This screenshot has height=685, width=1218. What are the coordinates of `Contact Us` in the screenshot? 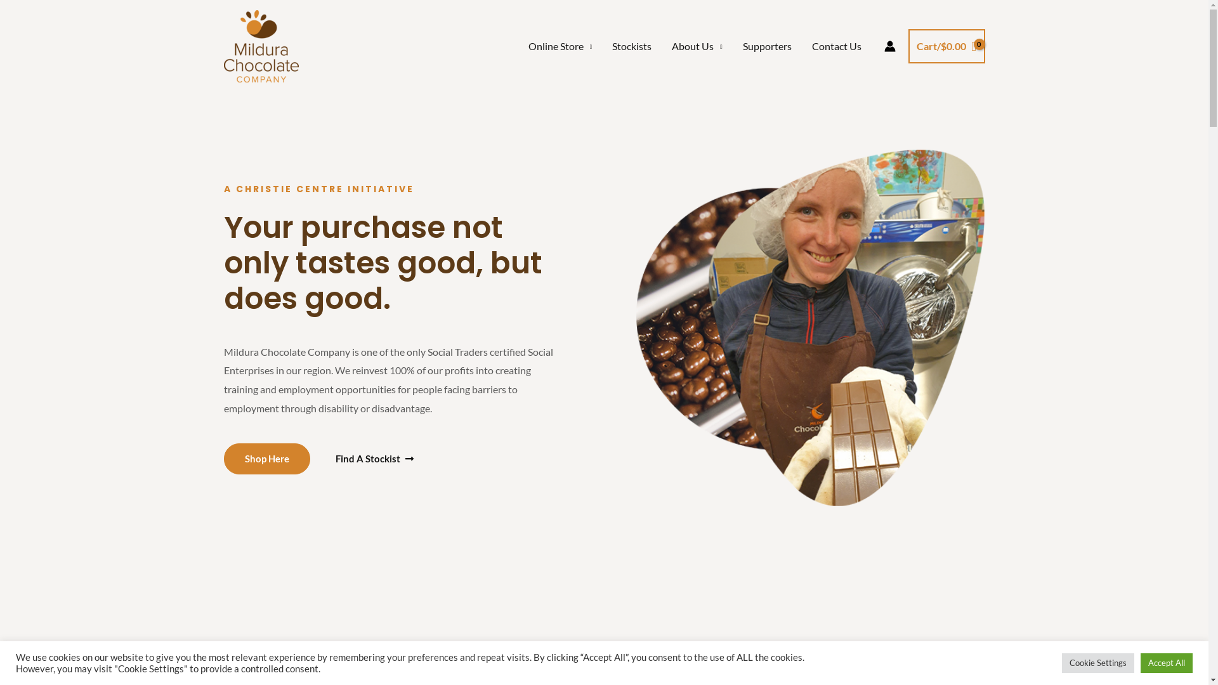 It's located at (837, 46).